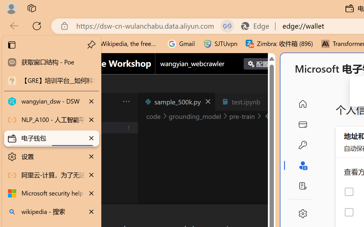 This screenshot has height=227, width=364. Describe the element at coordinates (94, 116) in the screenshot. I see `Explorer Section: wangyian` at that location.